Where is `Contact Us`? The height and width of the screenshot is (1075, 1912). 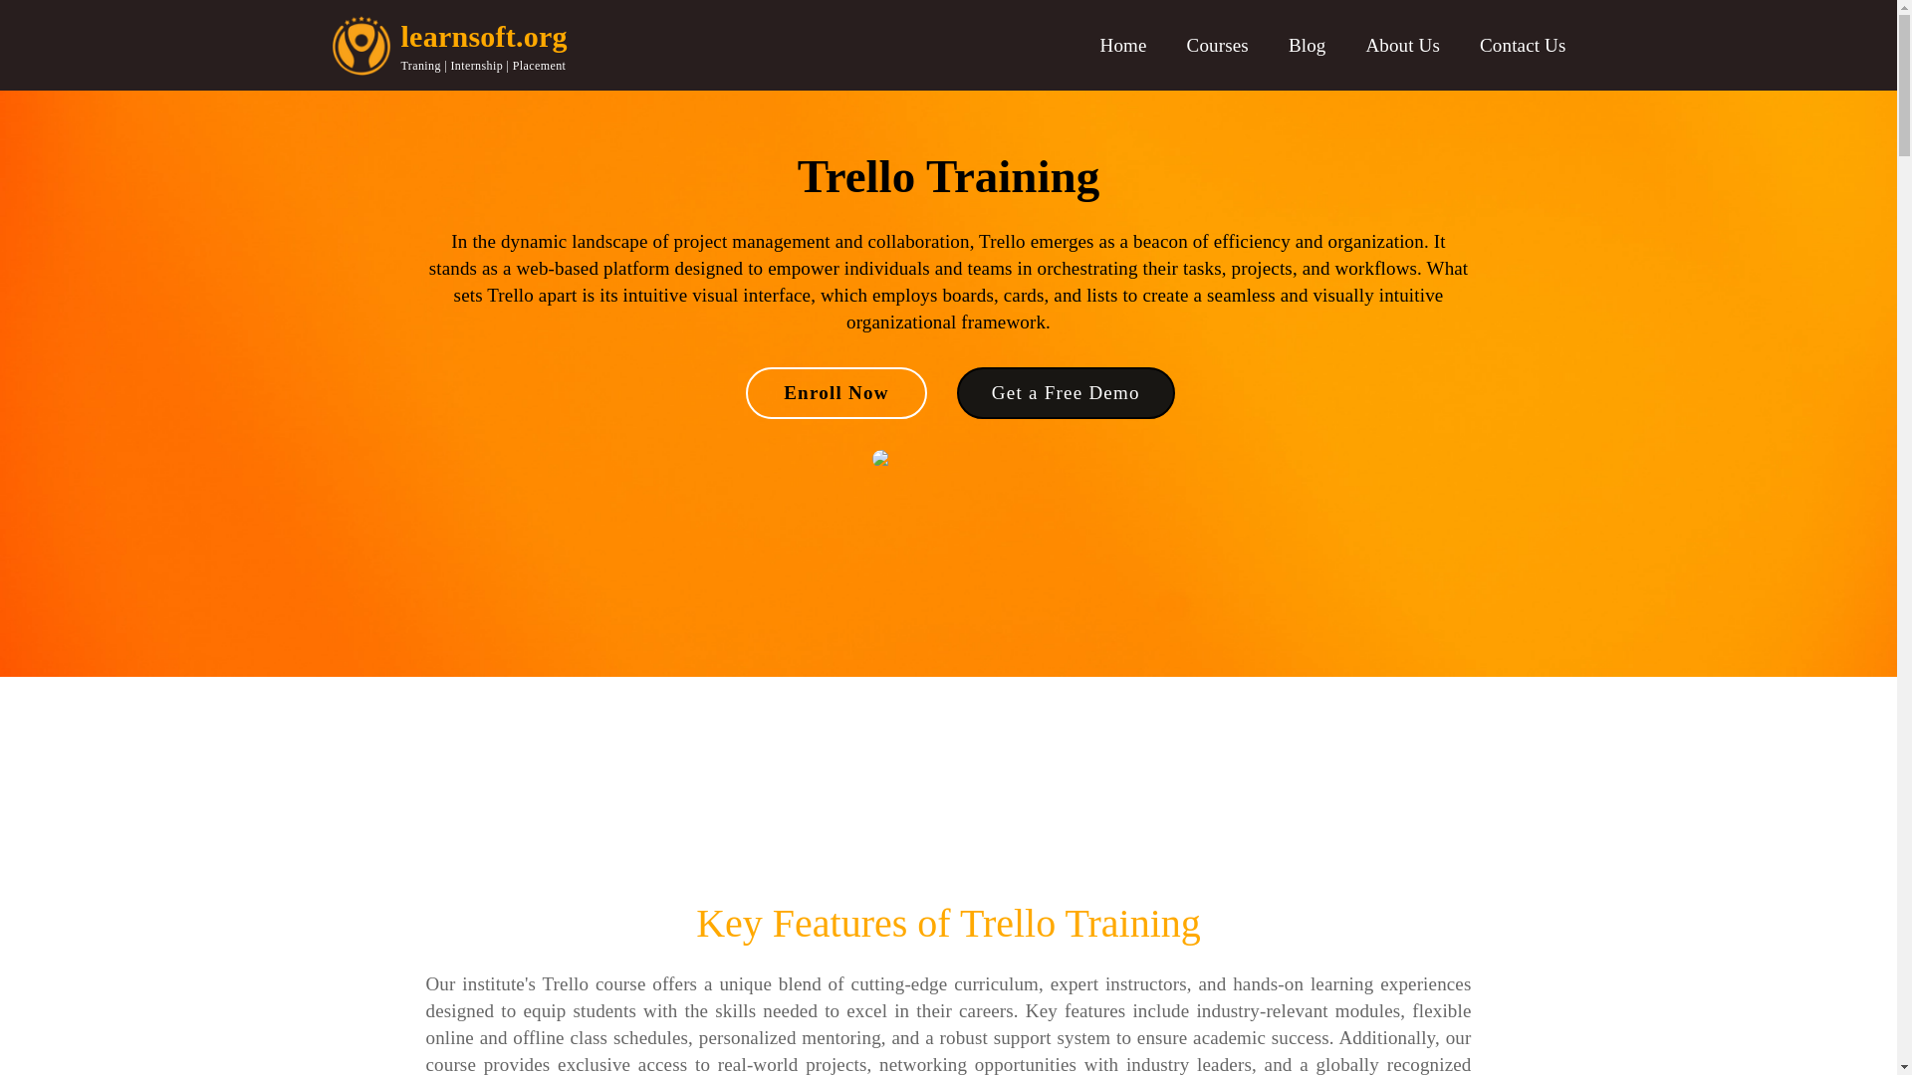
Contact Us is located at coordinates (1523, 46).